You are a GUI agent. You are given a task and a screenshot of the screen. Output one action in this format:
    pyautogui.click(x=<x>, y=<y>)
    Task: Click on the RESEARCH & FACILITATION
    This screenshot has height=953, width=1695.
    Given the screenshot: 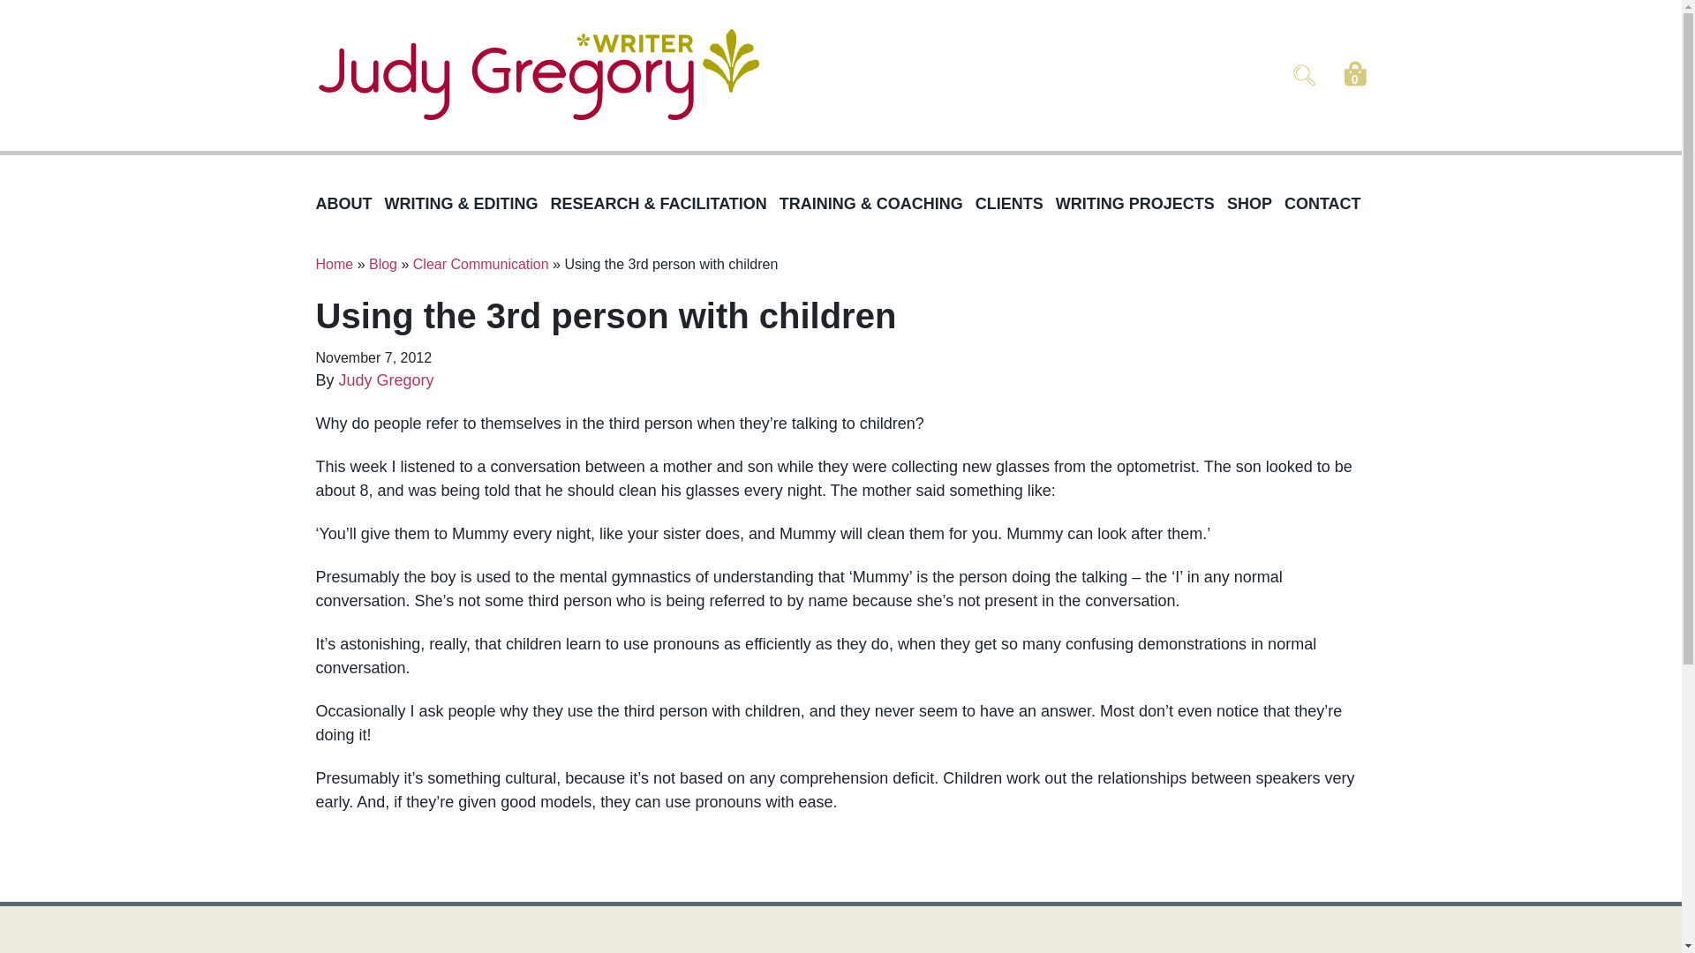 What is the action you would take?
    pyautogui.click(x=666, y=205)
    